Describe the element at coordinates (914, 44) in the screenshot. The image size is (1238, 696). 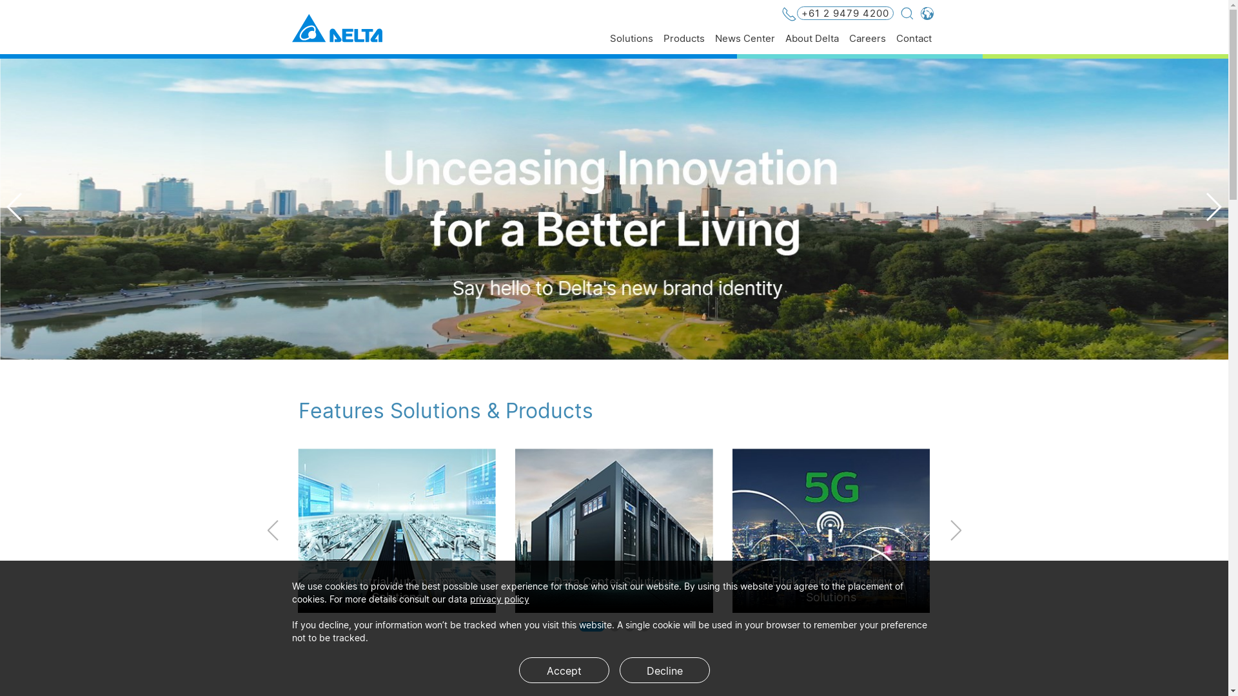
I see `Contact` at that location.